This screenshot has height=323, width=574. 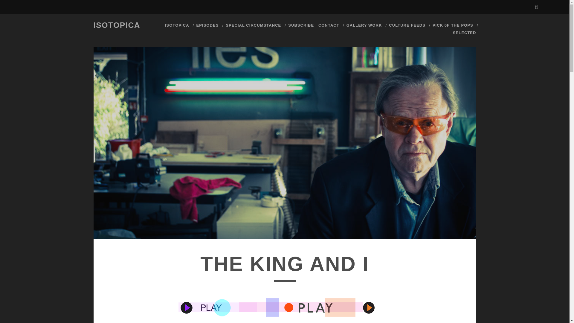 I want to click on CULTURE FEEDS, so click(x=407, y=25).